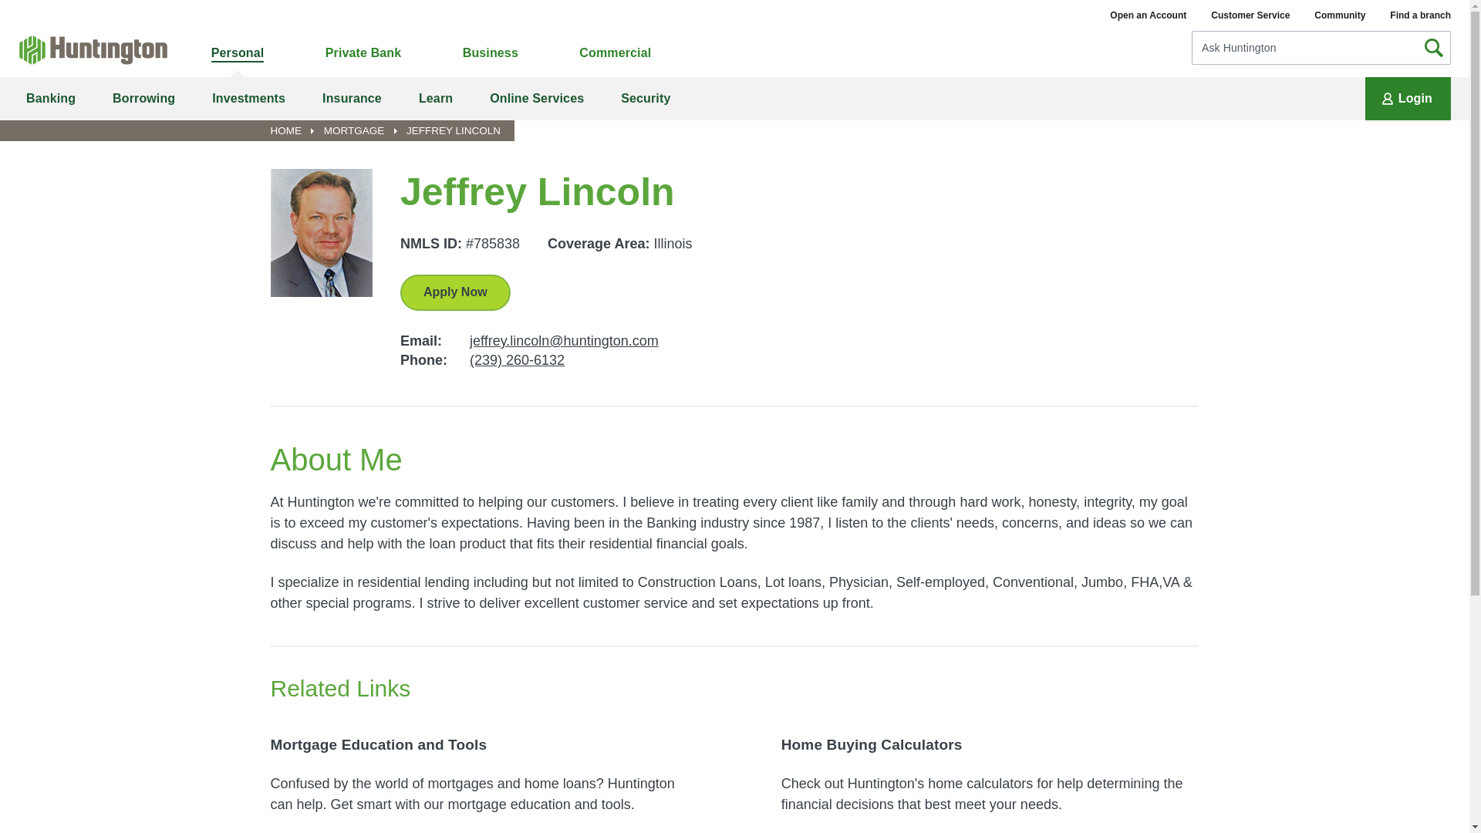 This screenshot has width=1481, height=833. What do you see at coordinates (1340, 15) in the screenshot?
I see `Community` at bounding box center [1340, 15].